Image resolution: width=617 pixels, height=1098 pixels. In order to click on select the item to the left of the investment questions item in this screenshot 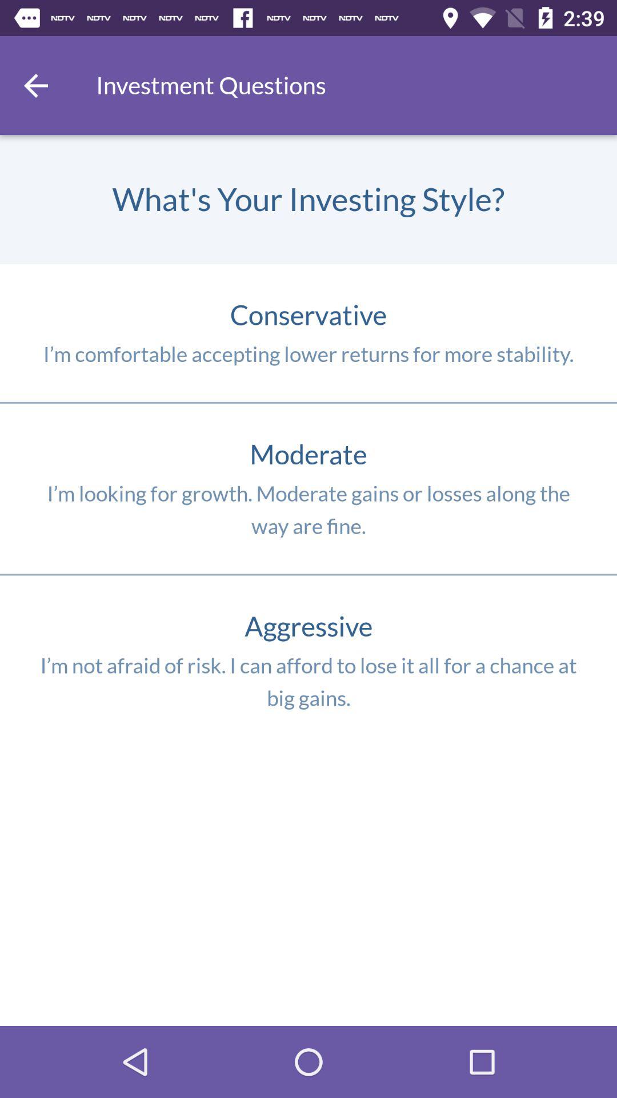, I will do `click(36, 85)`.